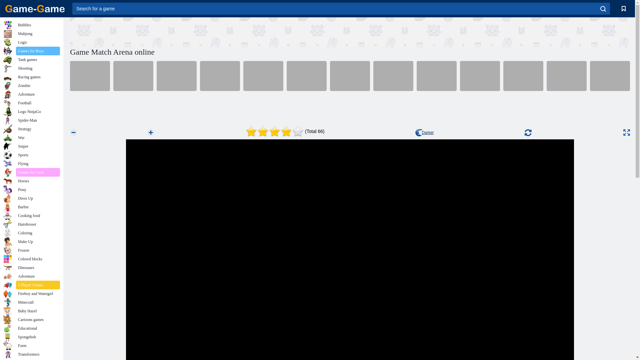 The width and height of the screenshot is (640, 360). Describe the element at coordinates (220, 76) in the screenshot. I see `Game Orange Ranch  online` at that location.